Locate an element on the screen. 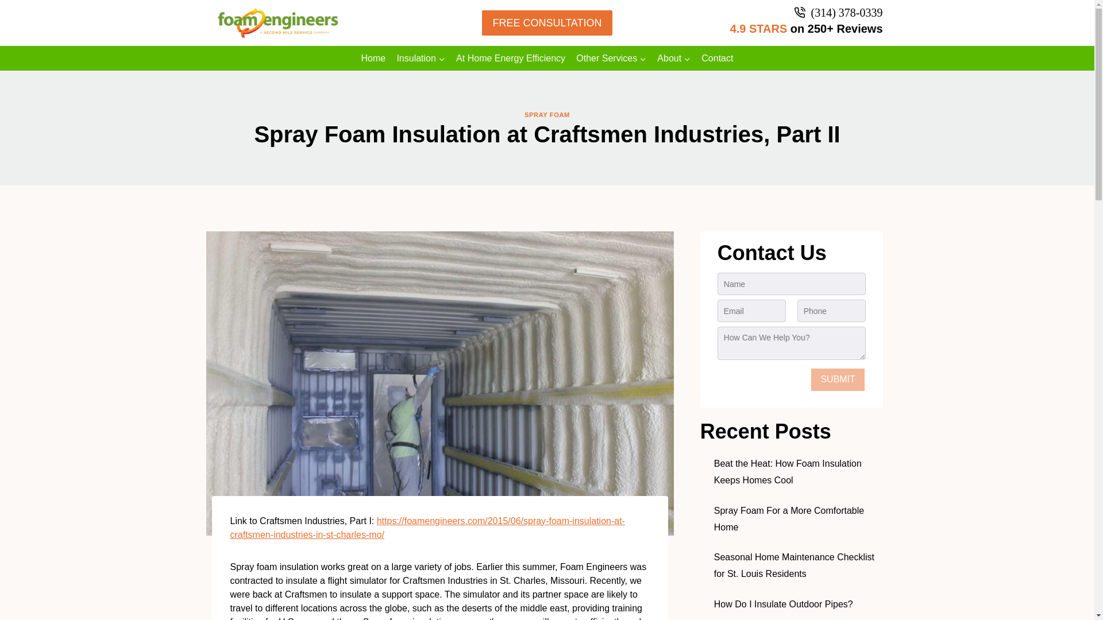  SPRAY FOAM is located at coordinates (547, 115).